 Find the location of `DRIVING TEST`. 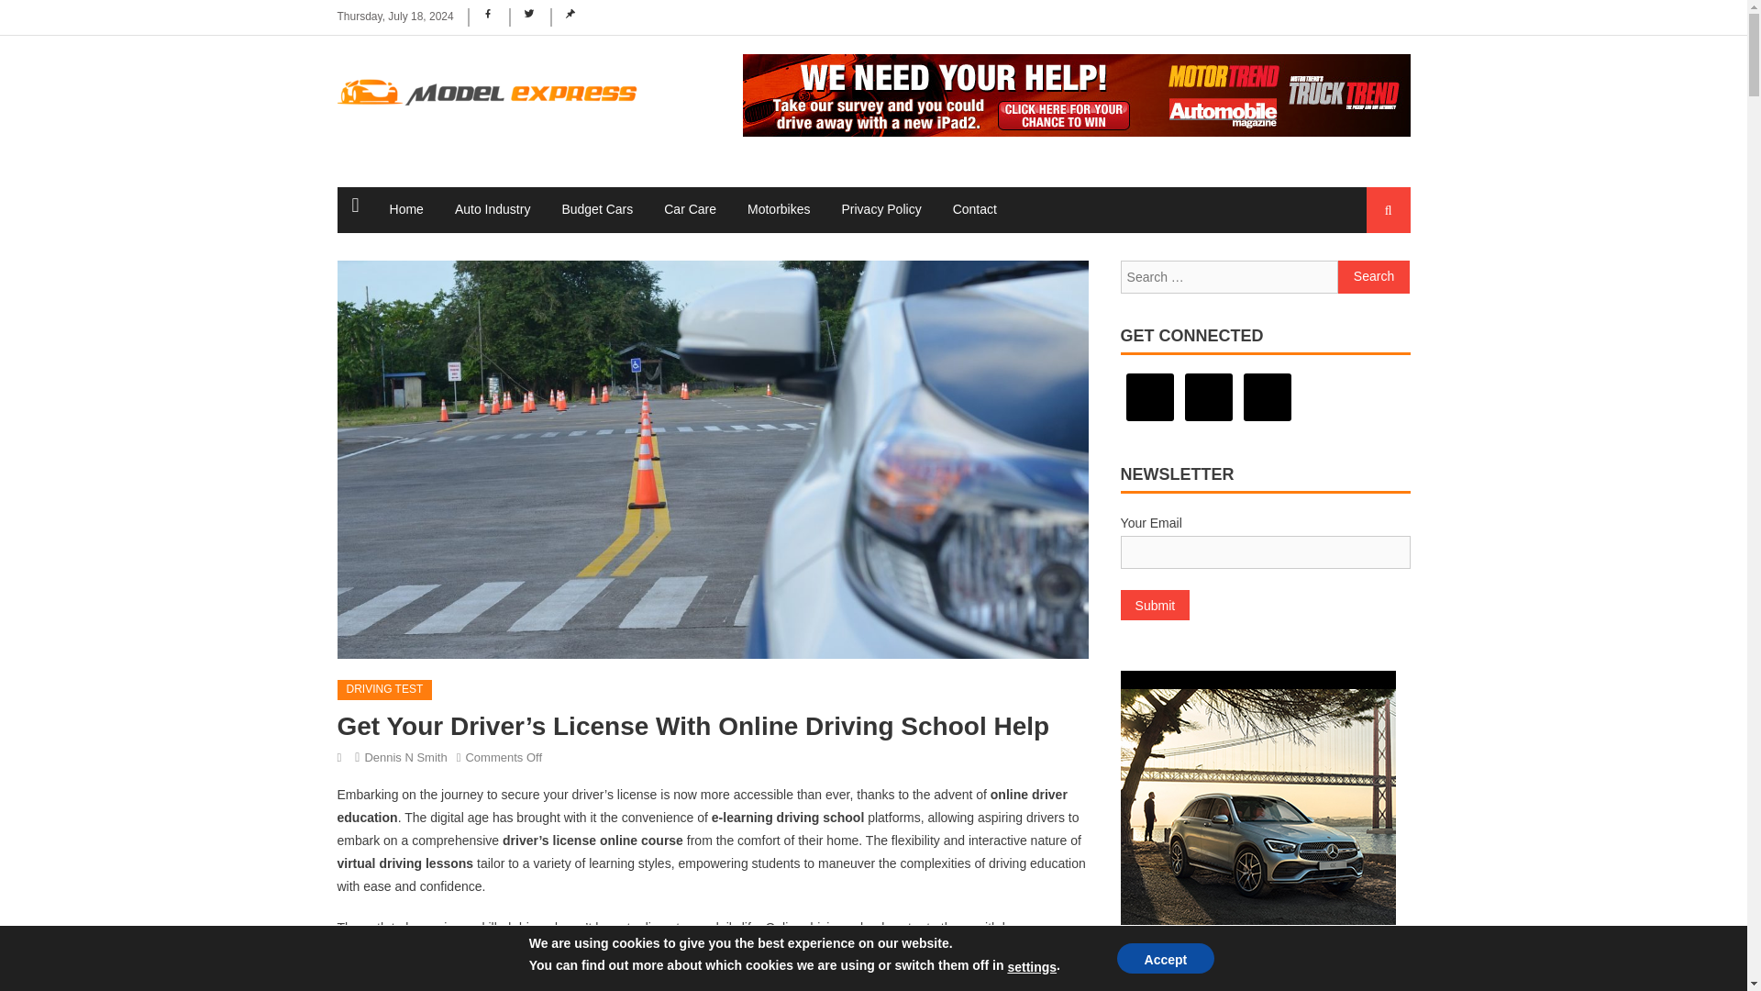

DRIVING TEST is located at coordinates (385, 689).